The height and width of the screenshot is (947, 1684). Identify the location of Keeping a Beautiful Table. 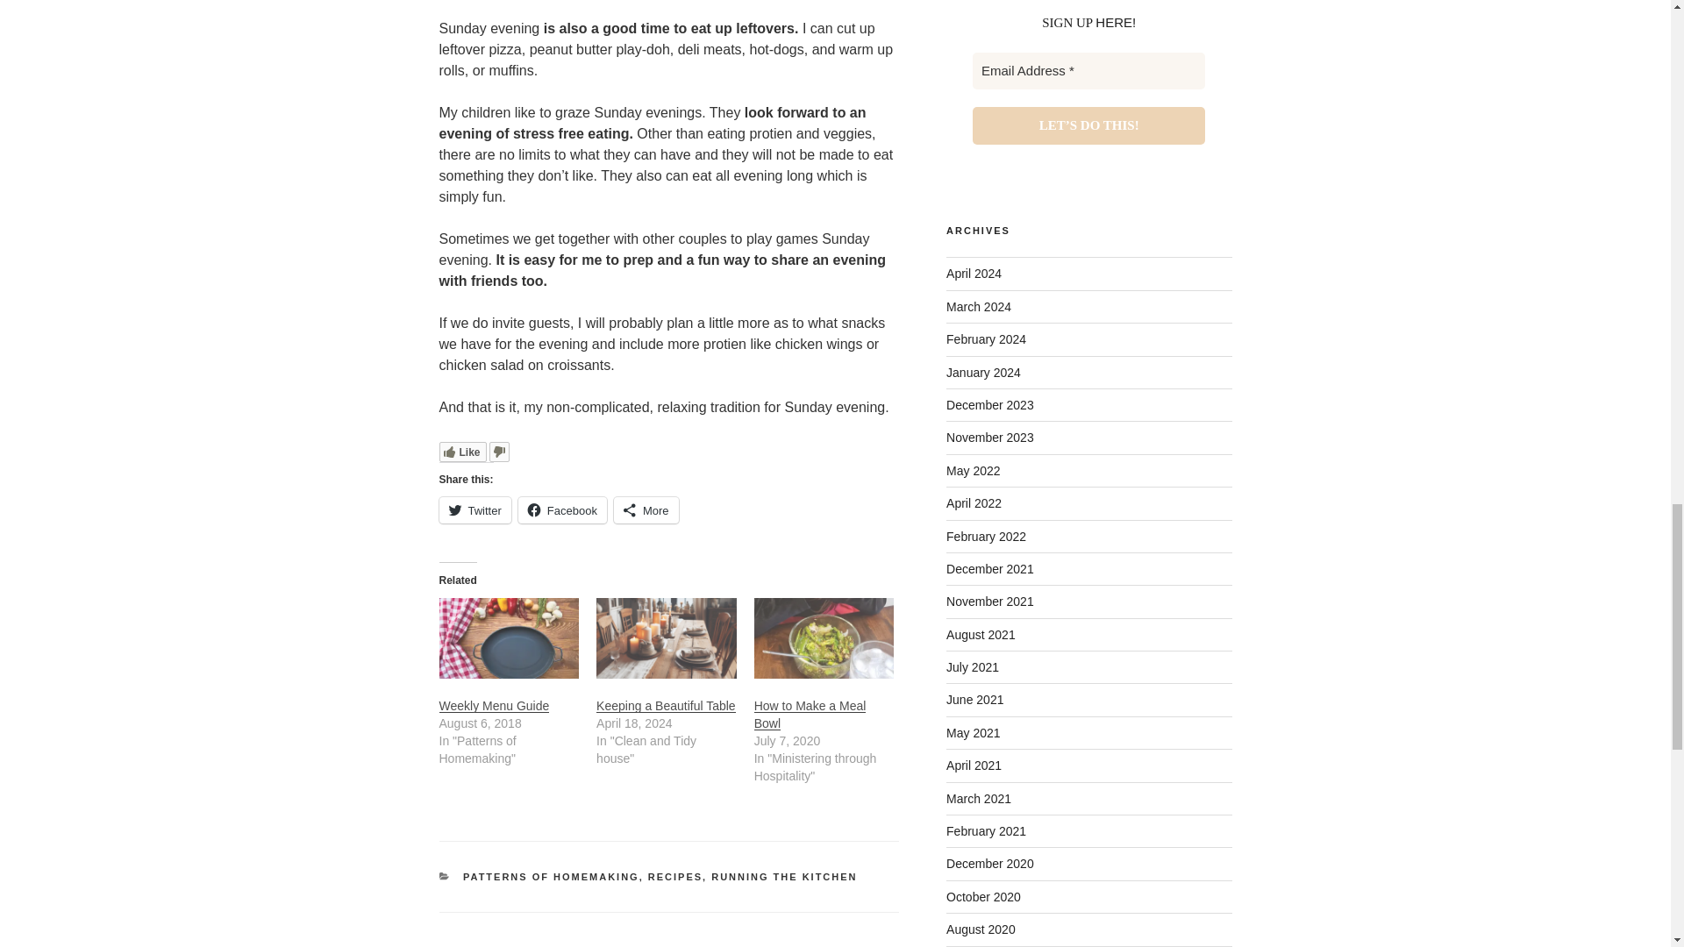
(667, 637).